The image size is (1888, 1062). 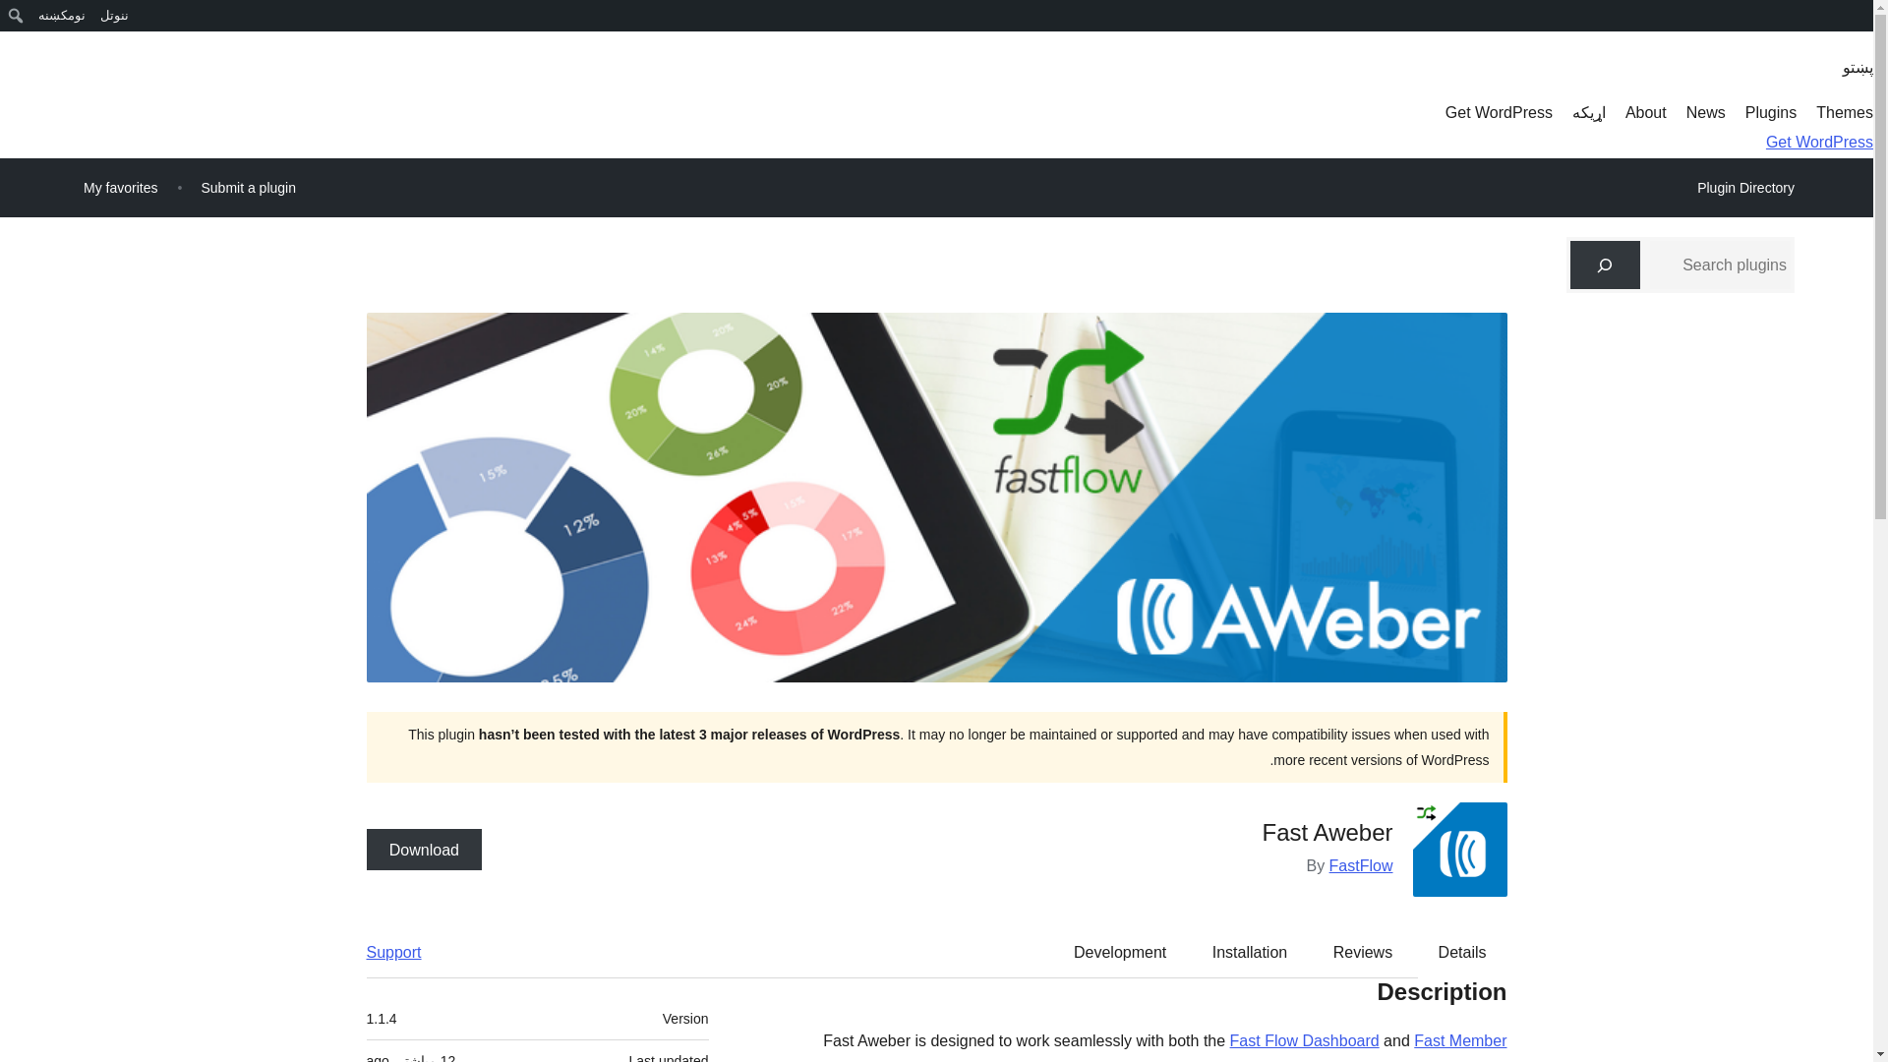 What do you see at coordinates (1705, 112) in the screenshot?
I see `News` at bounding box center [1705, 112].